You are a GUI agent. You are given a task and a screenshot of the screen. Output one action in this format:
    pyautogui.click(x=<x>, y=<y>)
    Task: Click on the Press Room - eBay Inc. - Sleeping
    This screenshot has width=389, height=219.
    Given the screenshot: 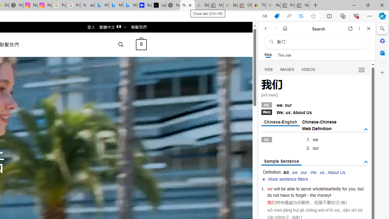 What is the action you would take?
    pyautogui.click(x=287, y=5)
    